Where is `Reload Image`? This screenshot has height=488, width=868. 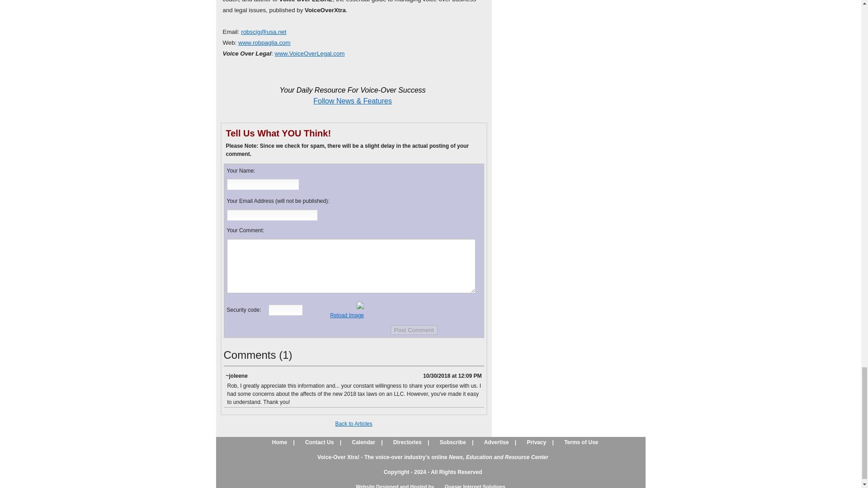 Reload Image is located at coordinates (346, 315).